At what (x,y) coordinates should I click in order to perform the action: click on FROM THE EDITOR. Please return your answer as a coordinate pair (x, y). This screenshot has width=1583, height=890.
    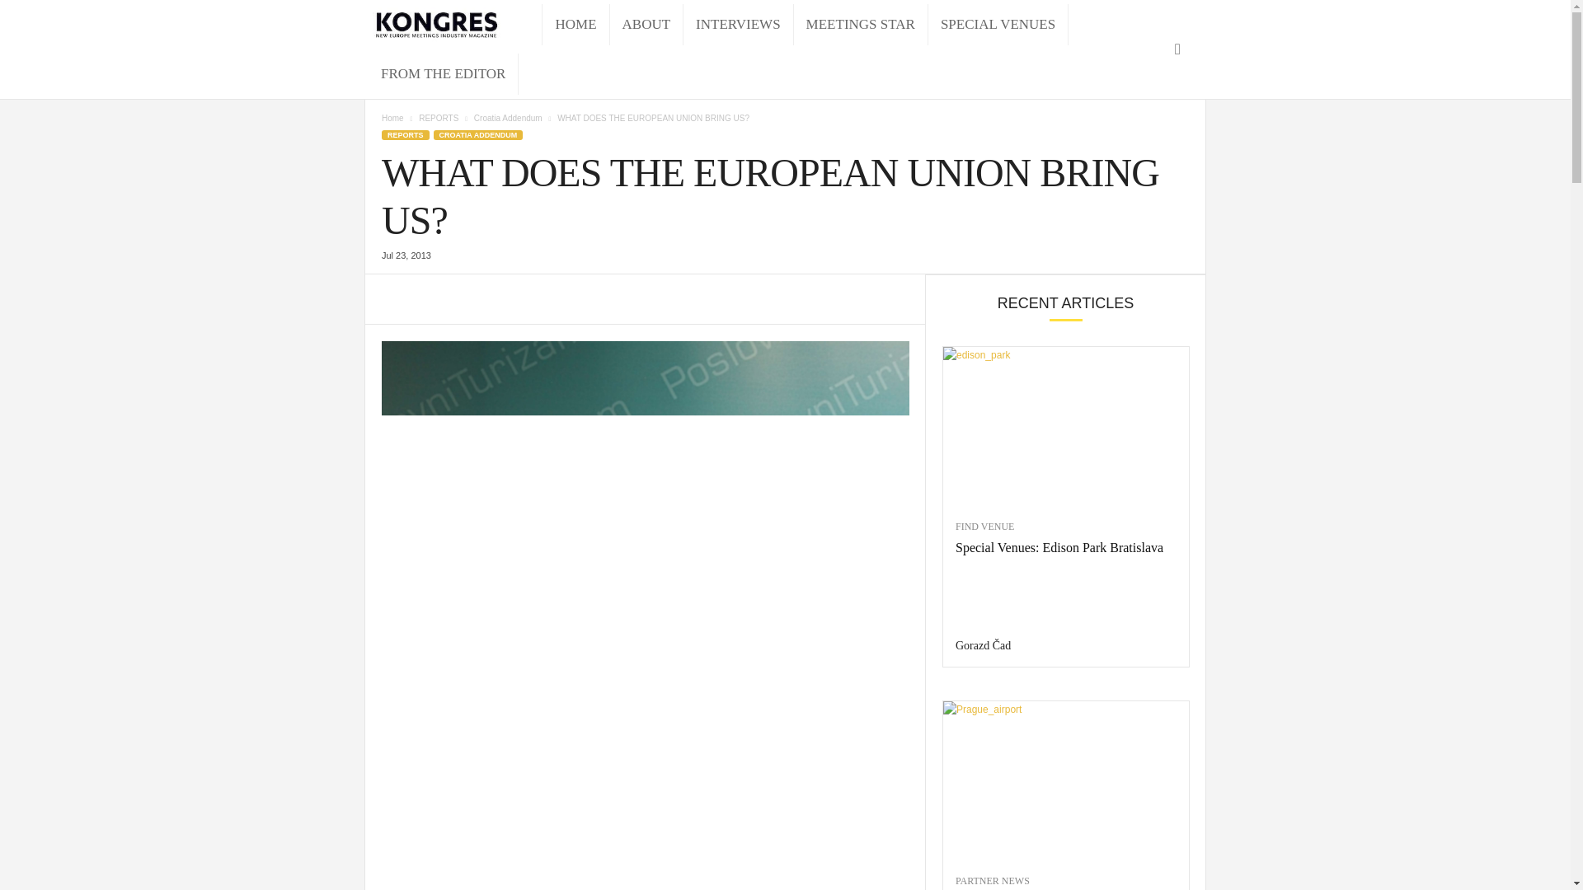
    Looking at the image, I should click on (443, 73).